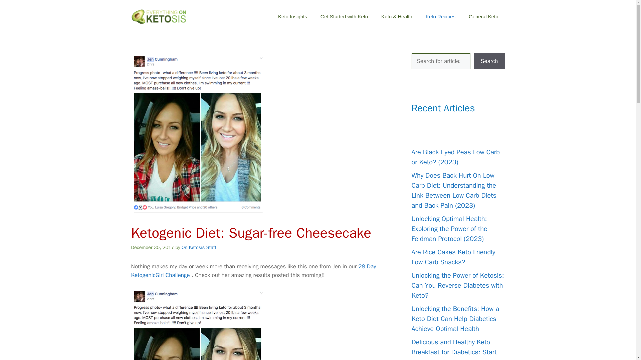 Image resolution: width=641 pixels, height=360 pixels. What do you see at coordinates (292, 17) in the screenshot?
I see `Keto Insights` at bounding box center [292, 17].